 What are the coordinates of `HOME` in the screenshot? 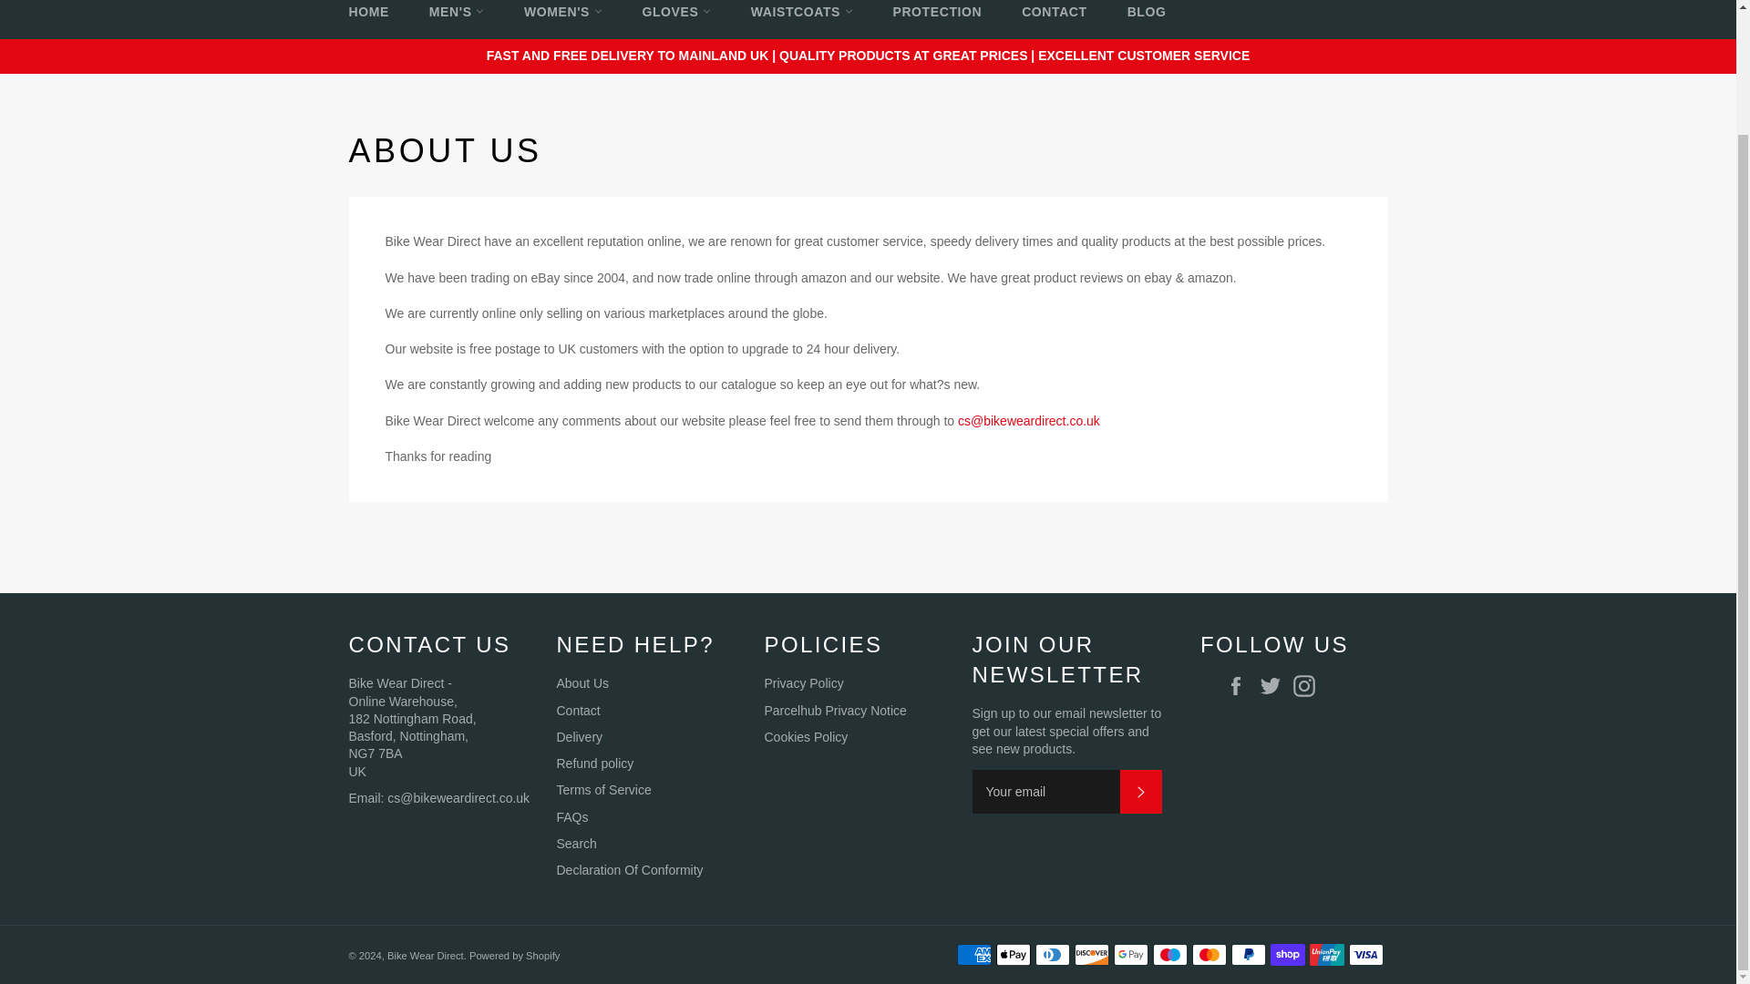 It's located at (368, 20).